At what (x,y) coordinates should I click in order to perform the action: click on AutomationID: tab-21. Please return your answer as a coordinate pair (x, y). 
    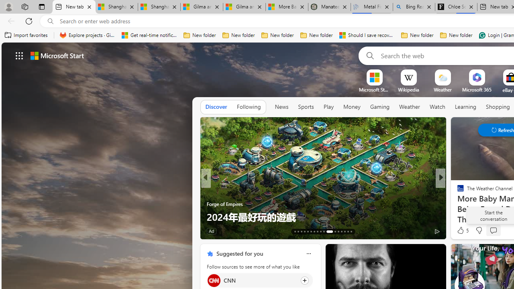
    Looking at the image, I should click on (320, 231).